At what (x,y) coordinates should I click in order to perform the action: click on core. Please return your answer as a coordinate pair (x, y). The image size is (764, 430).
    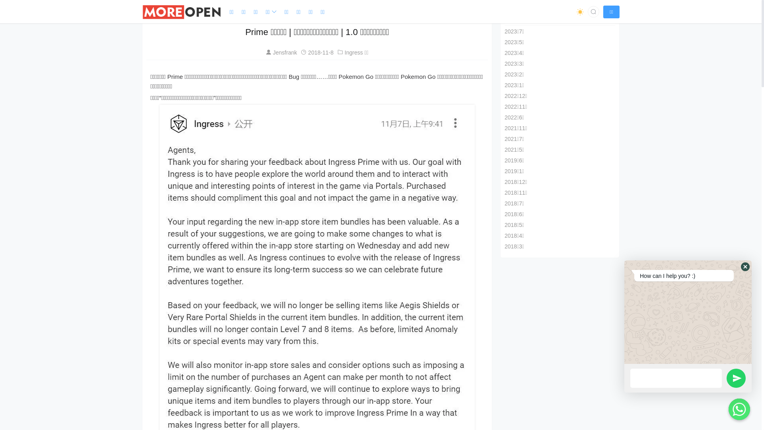
    Looking at the image, I should click on (182, 12).